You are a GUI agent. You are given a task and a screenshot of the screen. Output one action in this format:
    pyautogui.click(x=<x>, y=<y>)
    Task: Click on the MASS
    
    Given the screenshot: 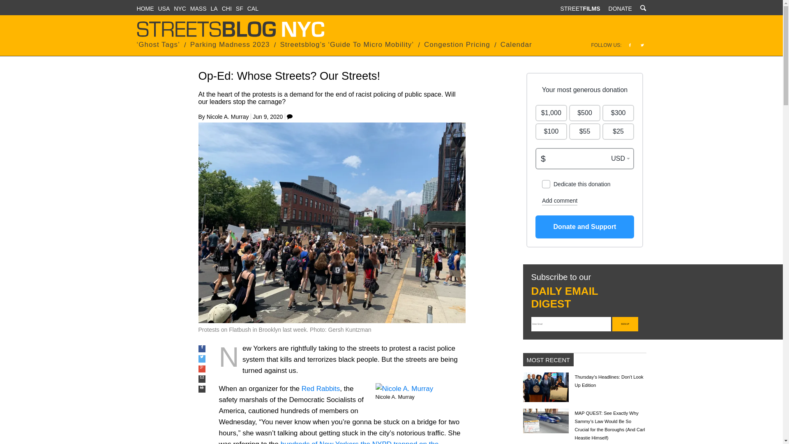 What is the action you would take?
    pyautogui.click(x=198, y=8)
    